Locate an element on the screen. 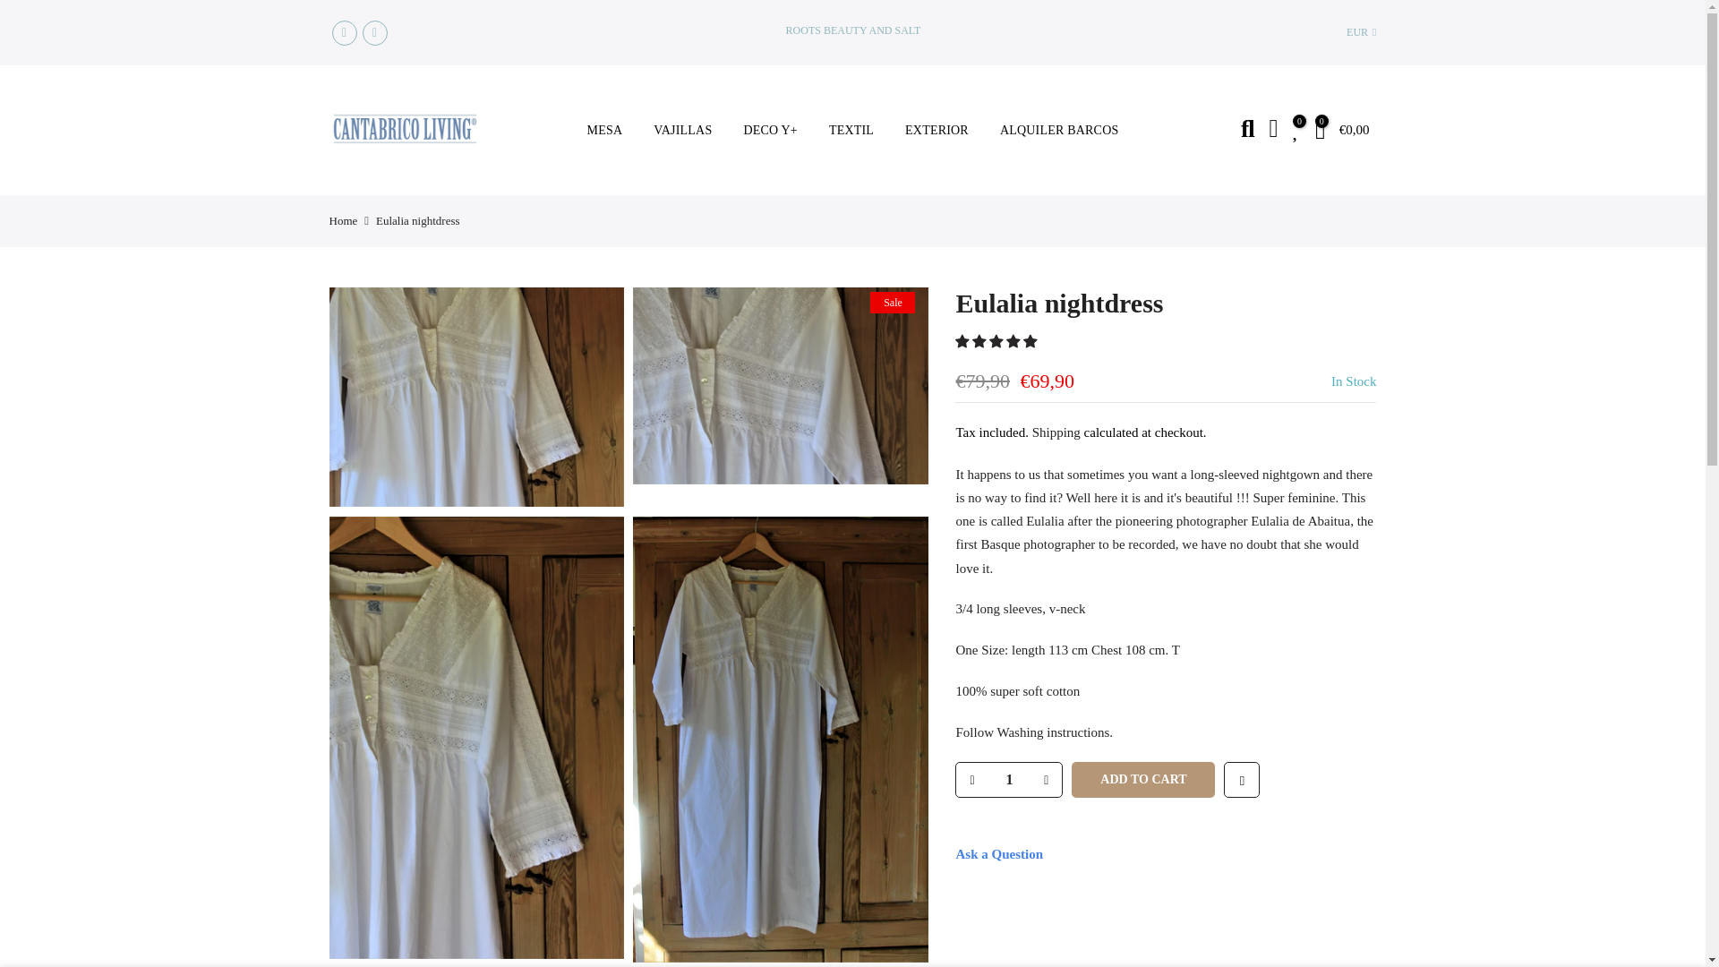 This screenshot has height=967, width=1719. 1 is located at coordinates (1008, 779).